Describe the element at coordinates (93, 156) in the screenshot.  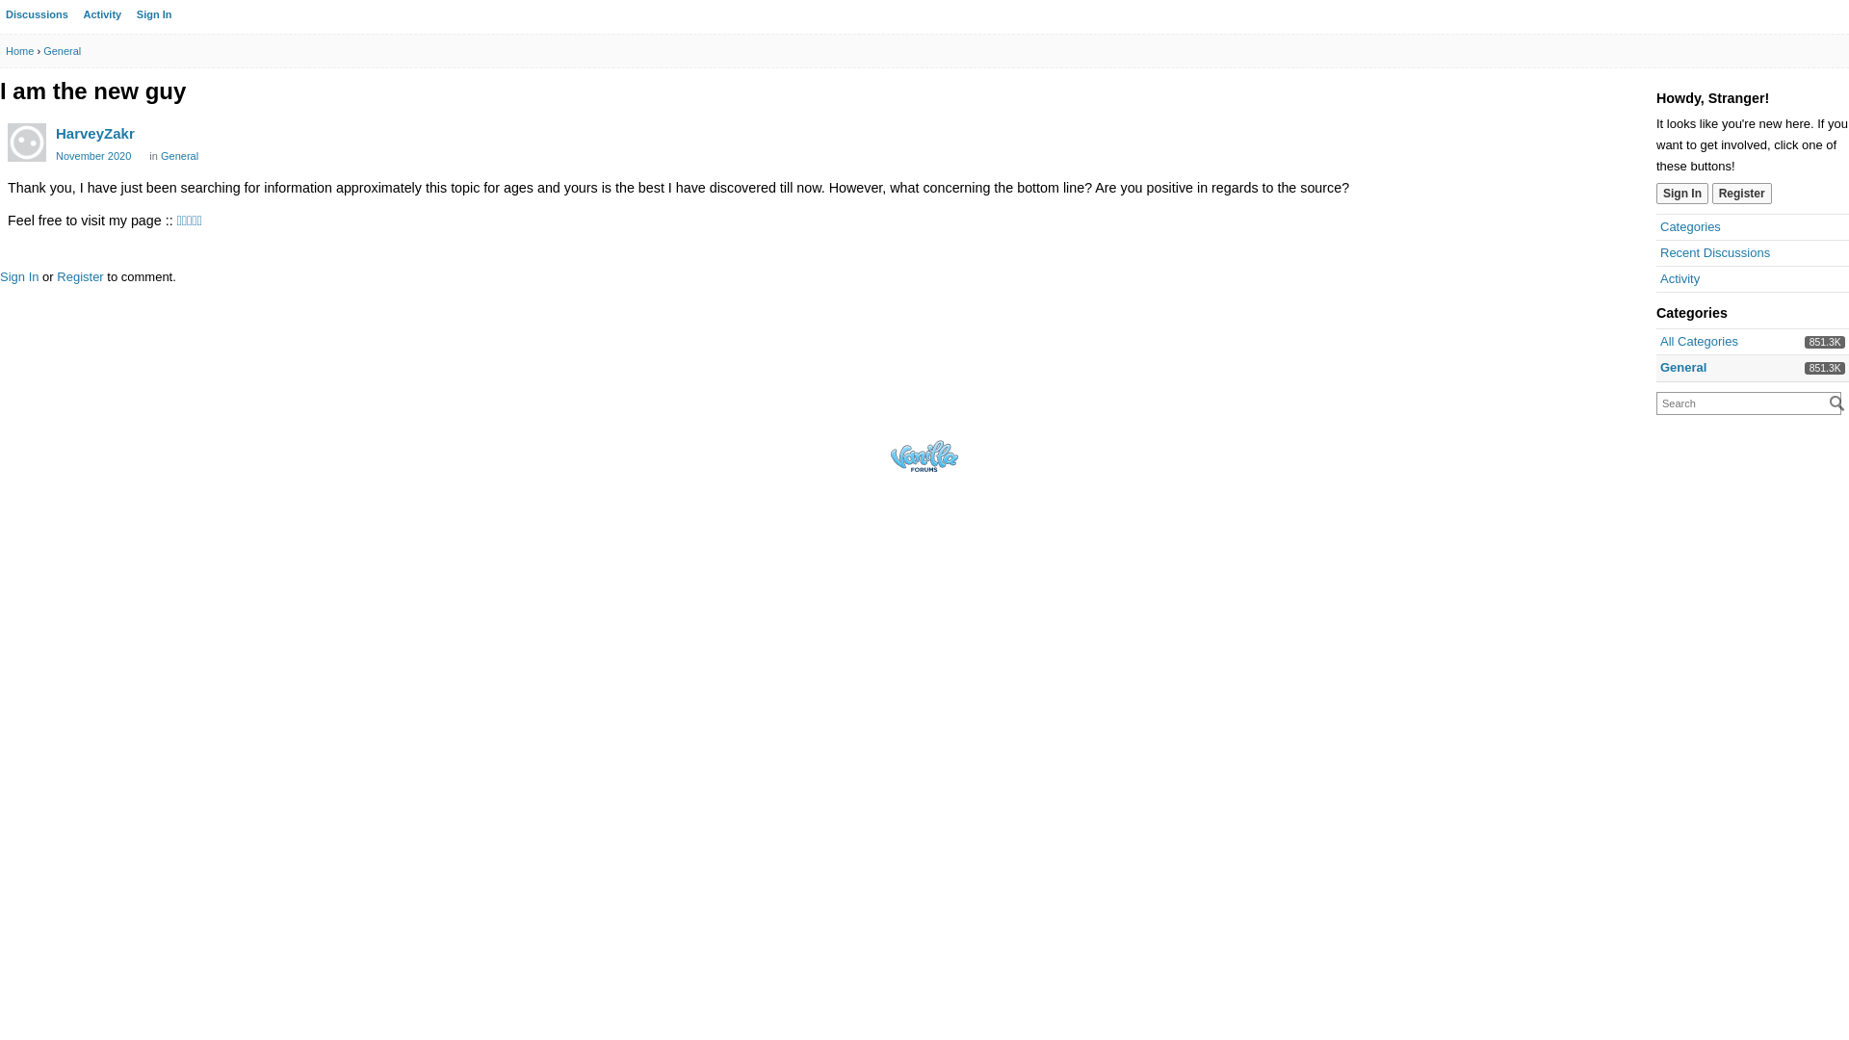
I see `November 2020` at that location.